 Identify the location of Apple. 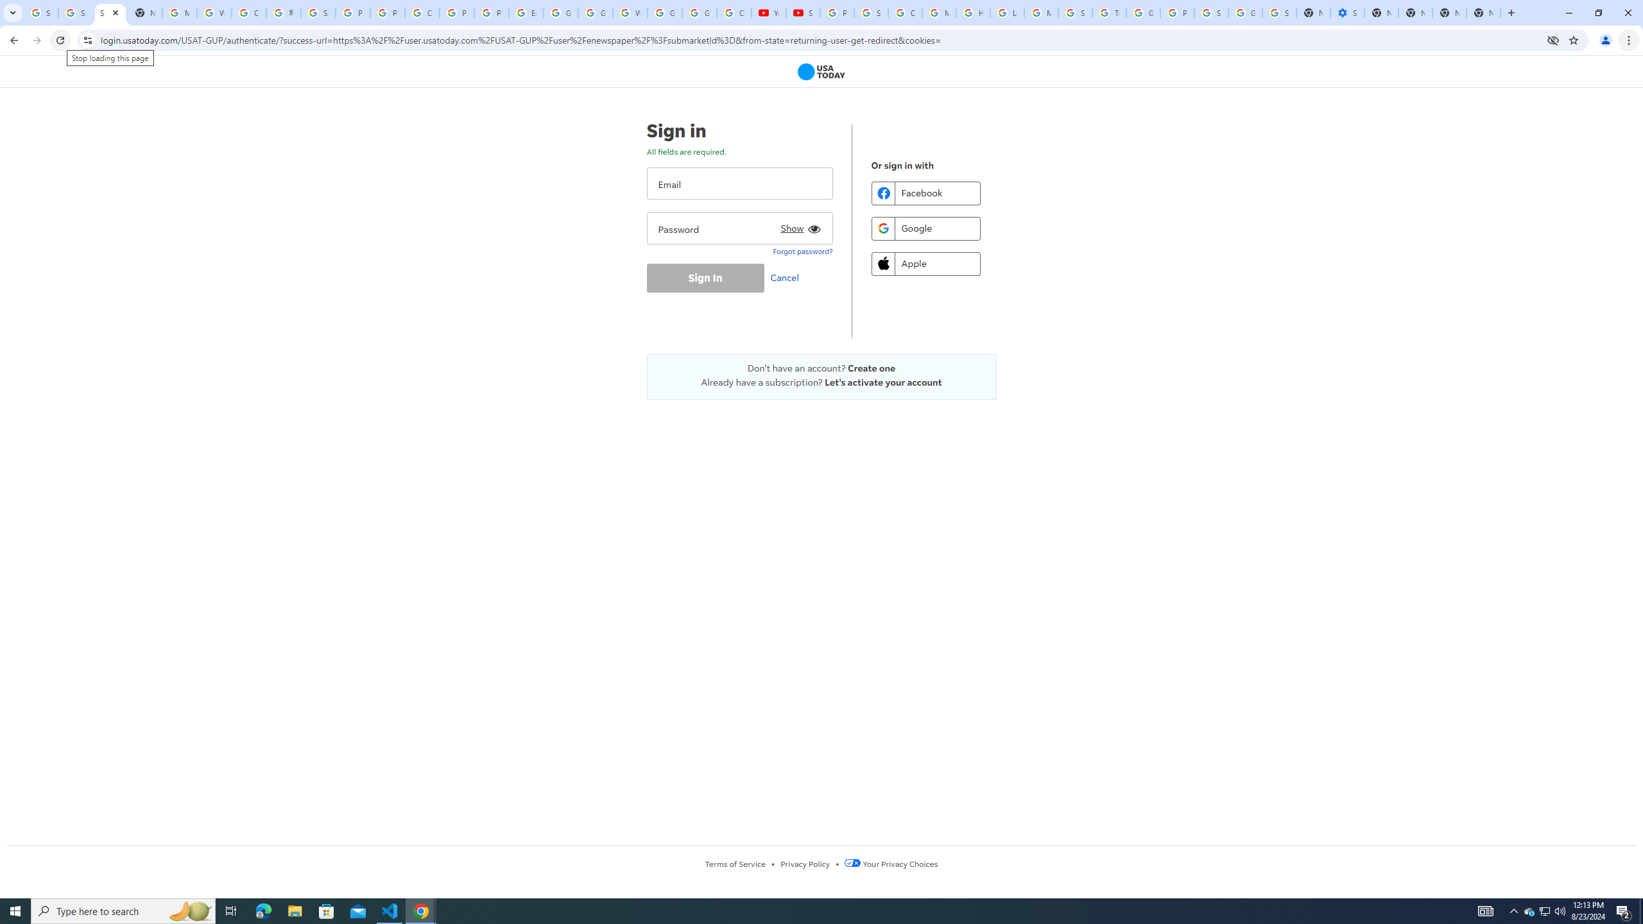
(925, 263).